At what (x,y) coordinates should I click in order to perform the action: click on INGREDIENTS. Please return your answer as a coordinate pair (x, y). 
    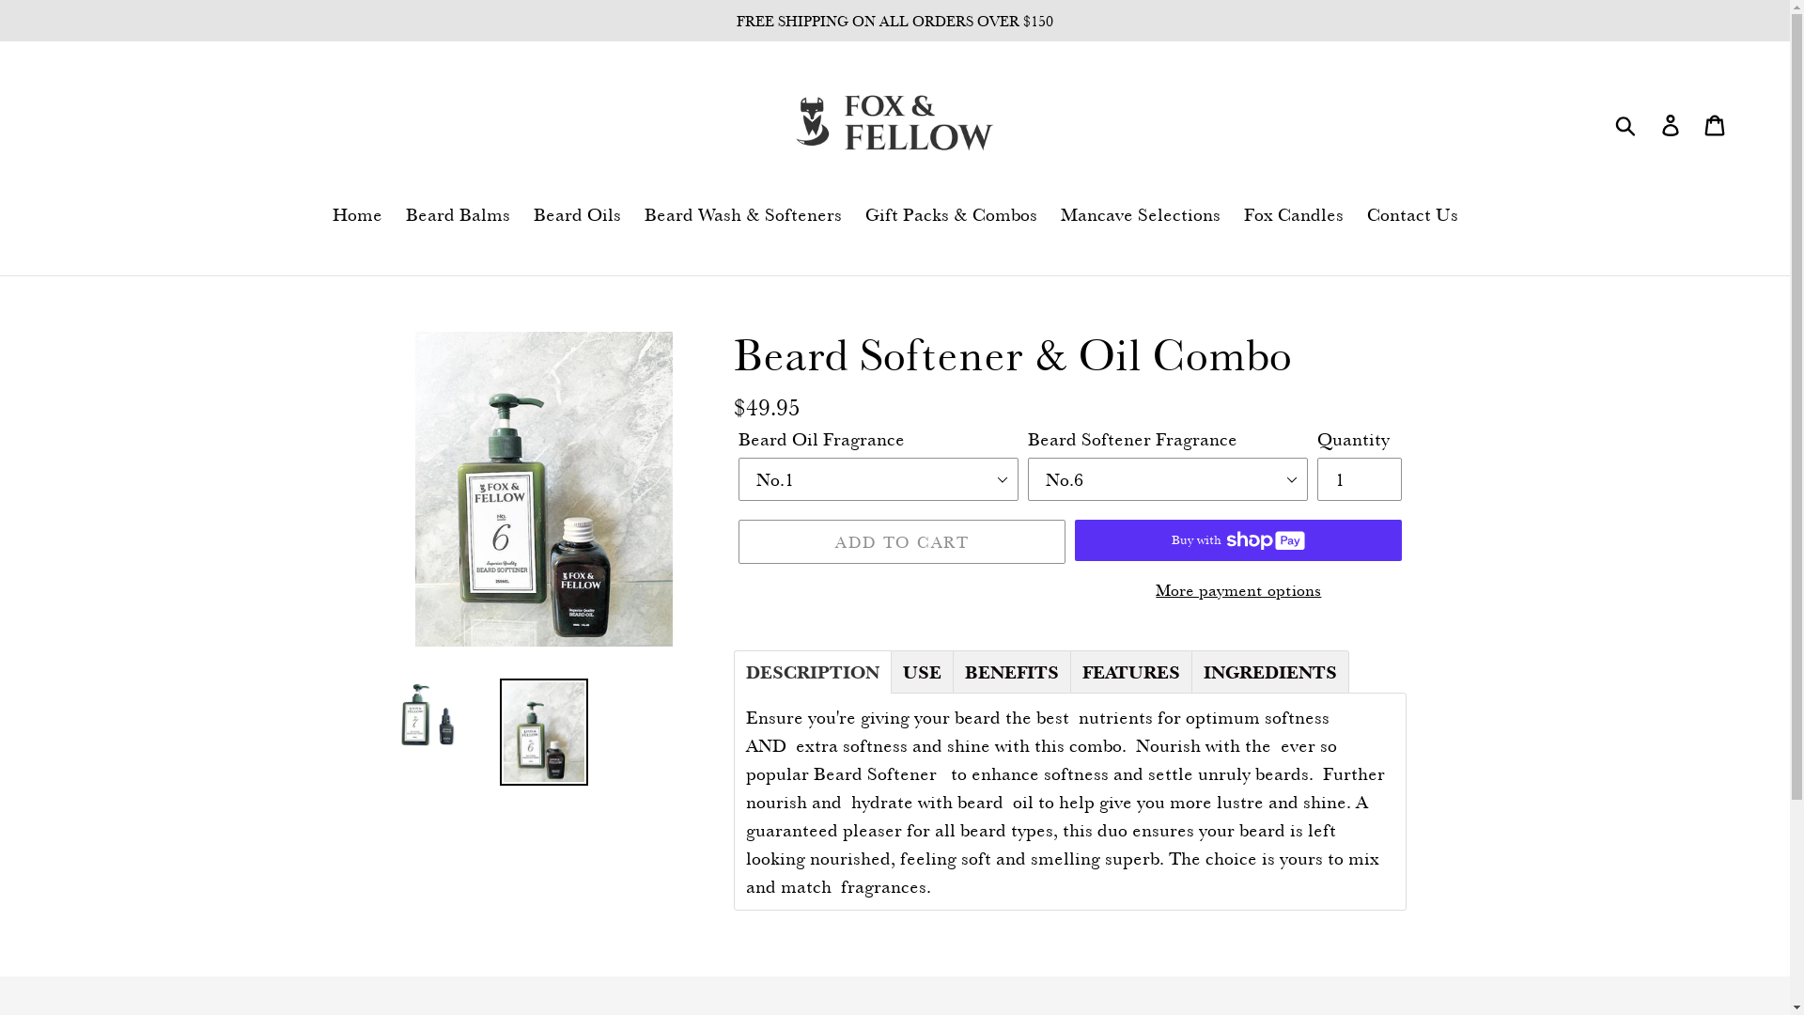
    Looking at the image, I should click on (1270, 672).